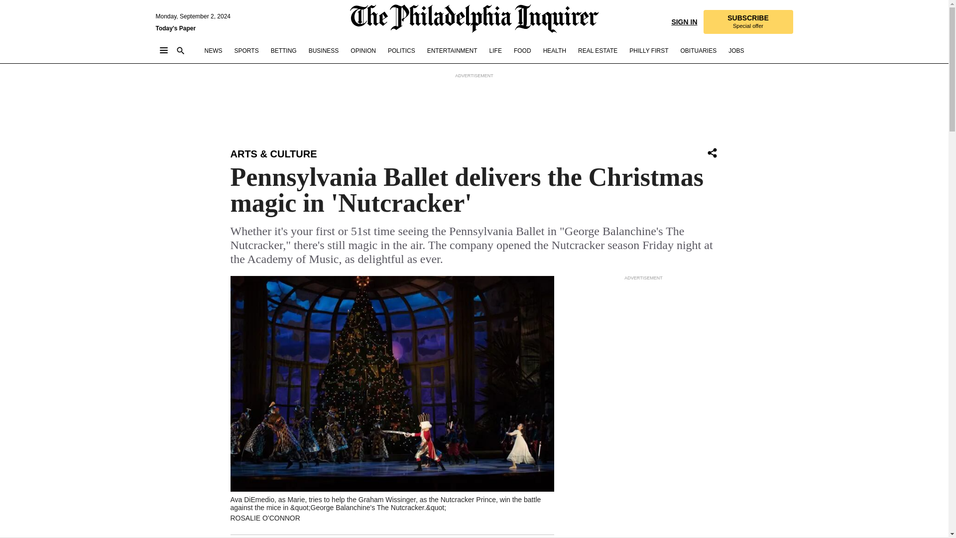 The image size is (956, 538). Describe the element at coordinates (736, 51) in the screenshot. I see `JOBS` at that location.